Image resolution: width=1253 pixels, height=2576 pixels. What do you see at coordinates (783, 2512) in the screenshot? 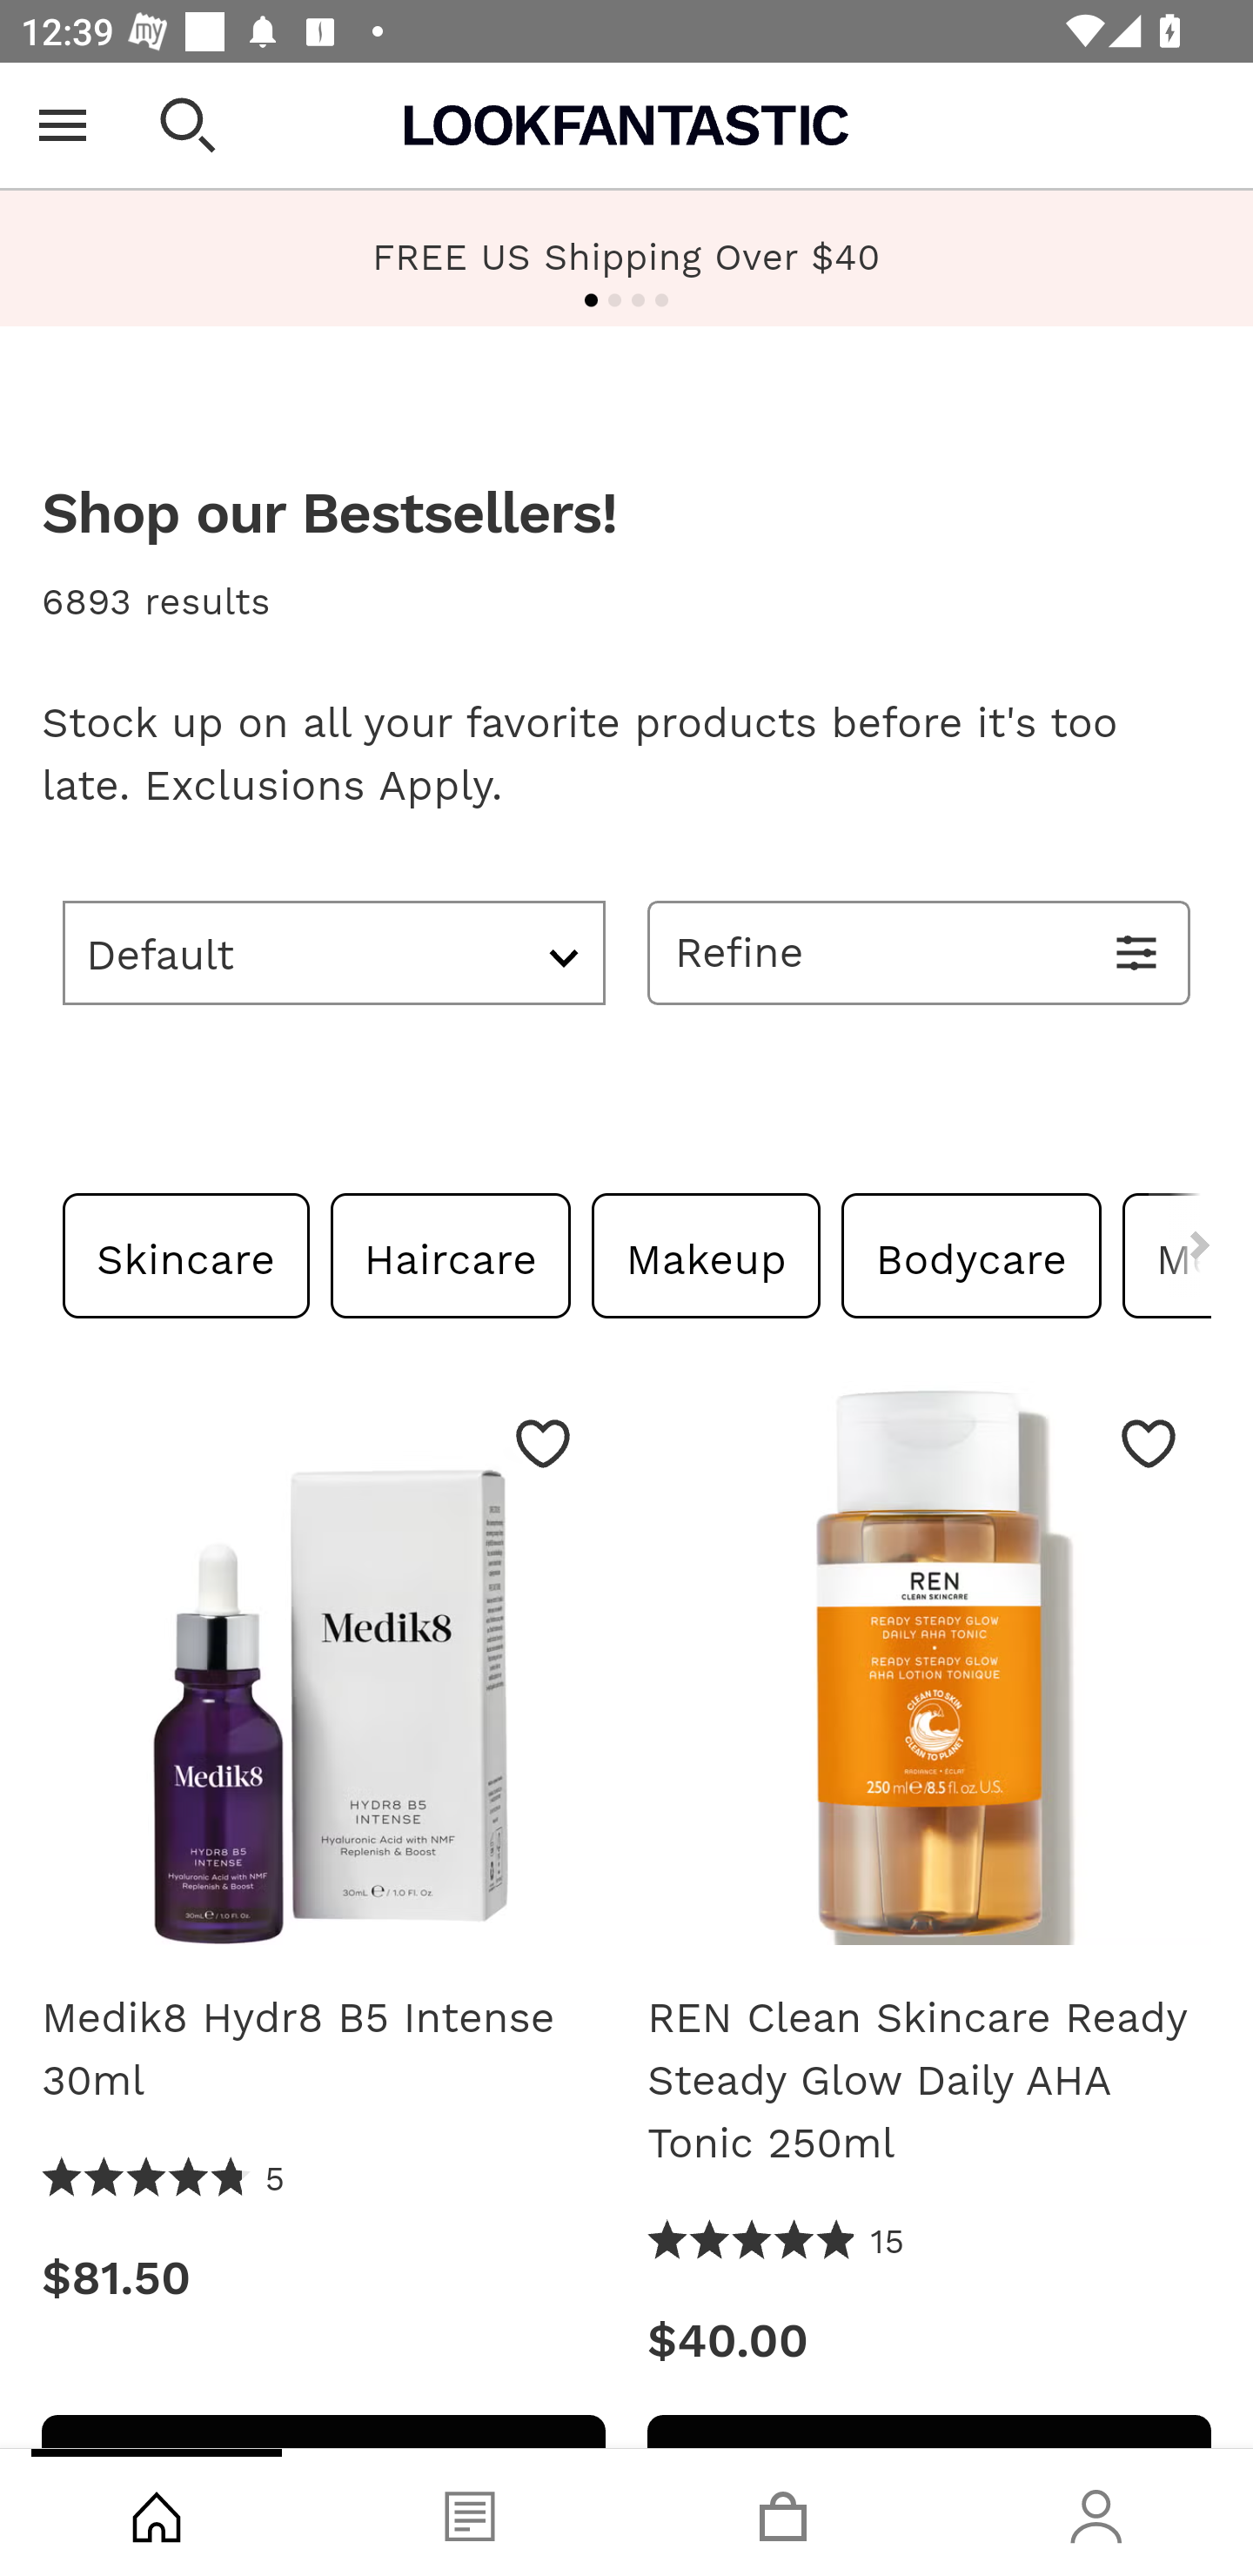
I see `Basket, tab, 3 of 4` at bounding box center [783, 2512].